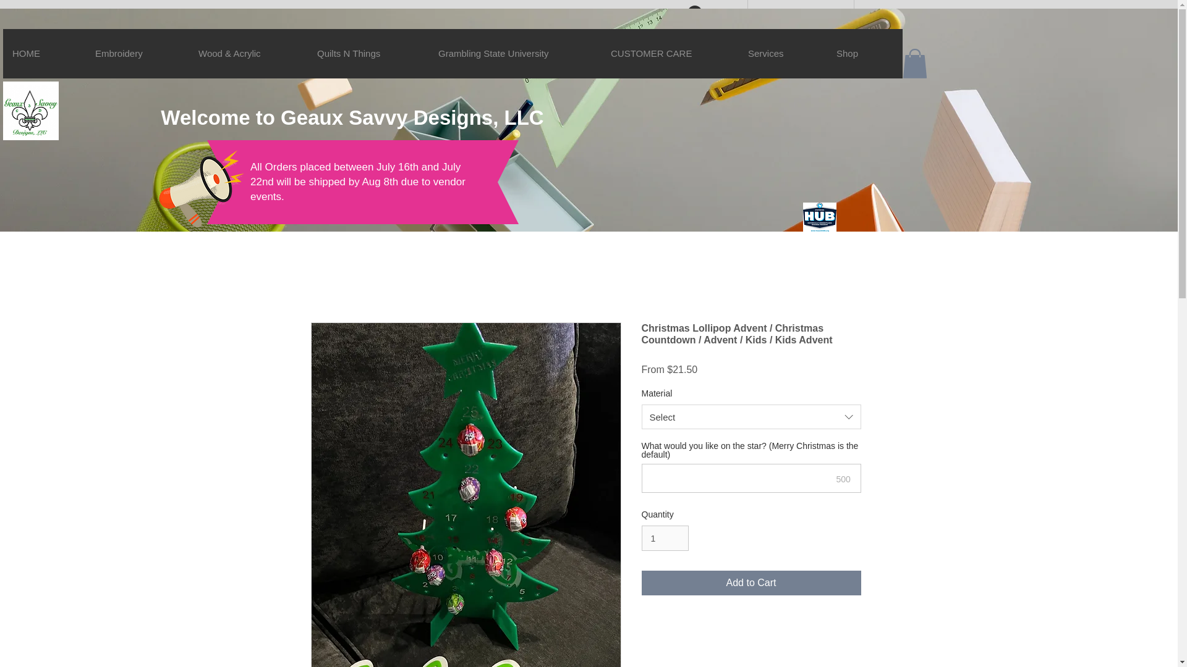 This screenshot has height=667, width=1187. Describe the element at coordinates (752, 583) in the screenshot. I see `Add to Cart` at that location.